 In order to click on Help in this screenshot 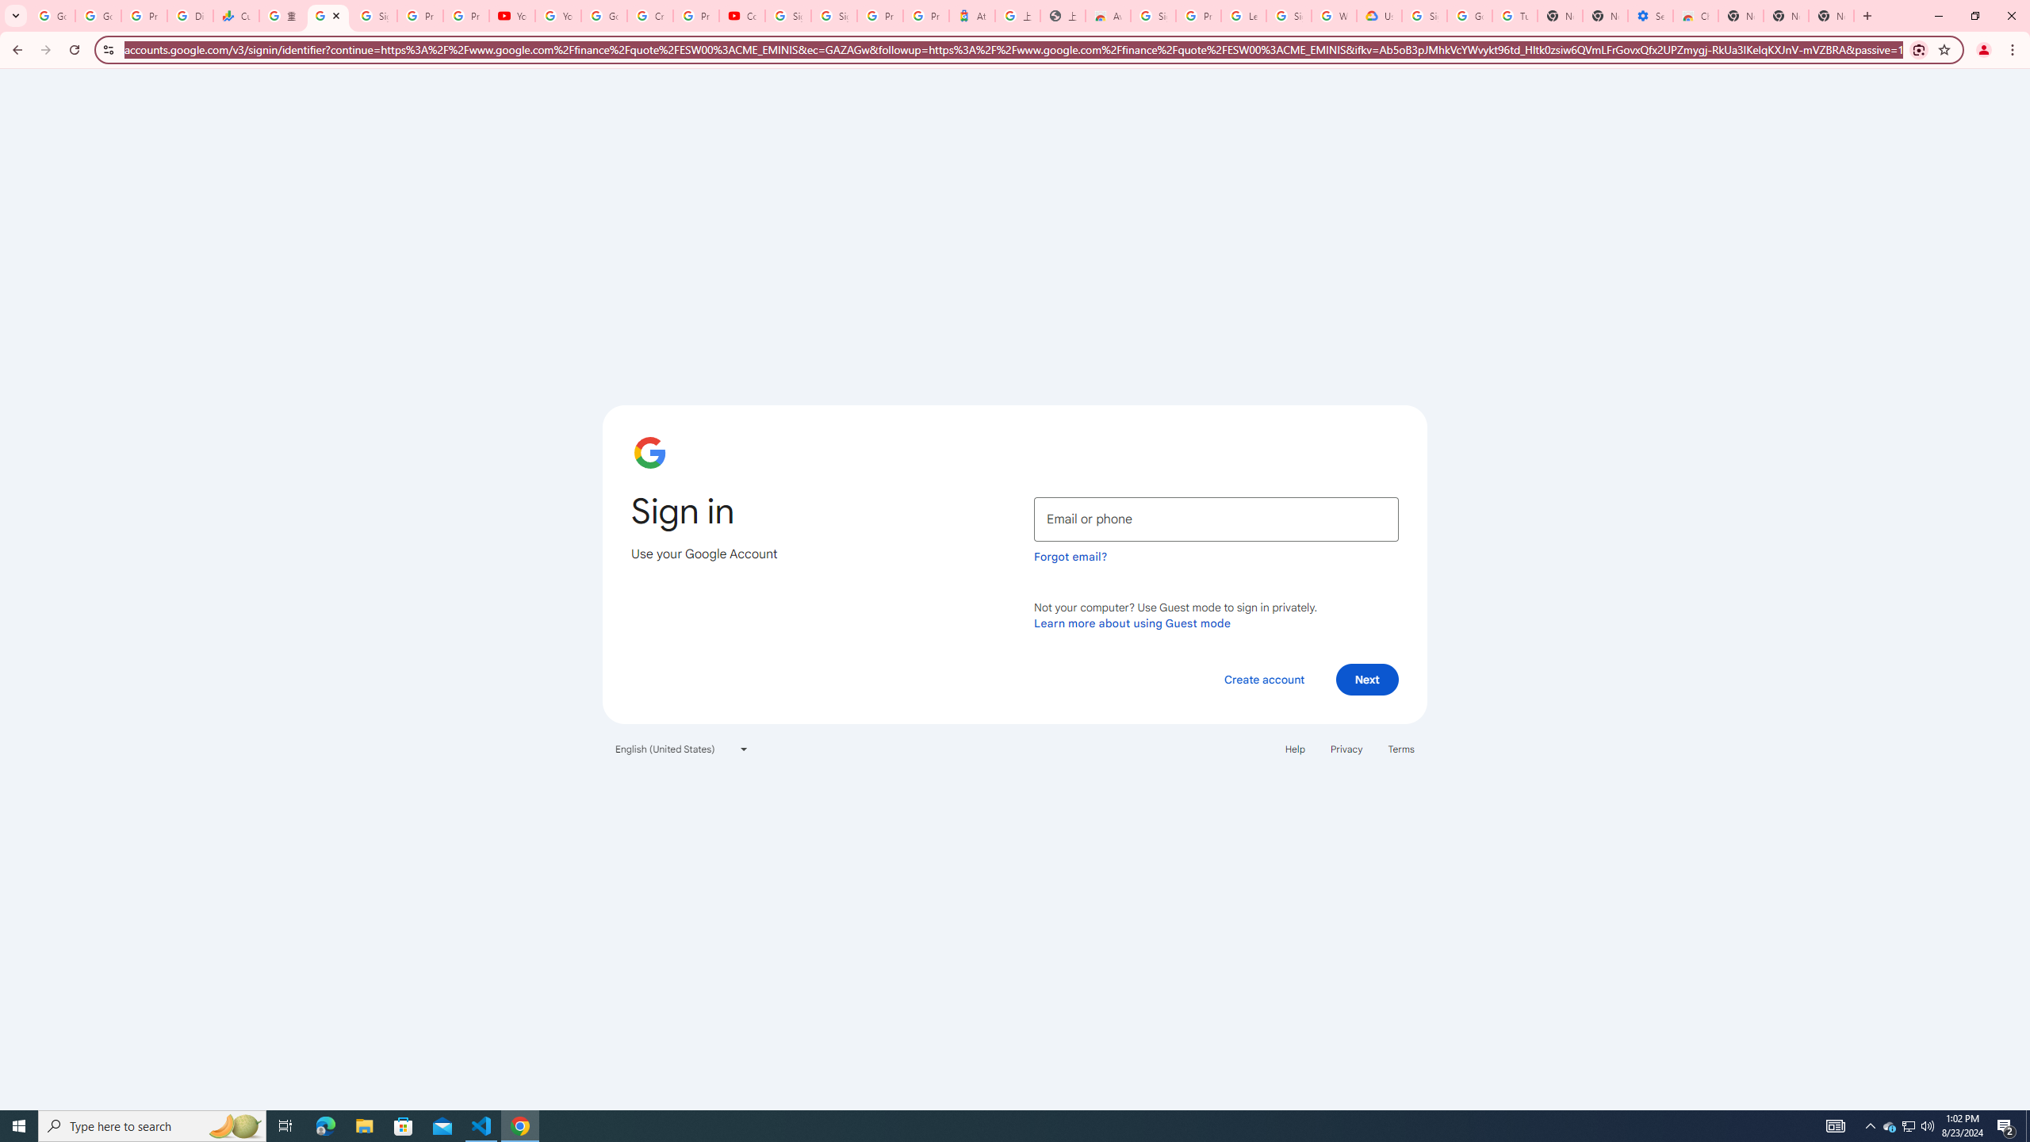, I will do `click(1294, 749)`.